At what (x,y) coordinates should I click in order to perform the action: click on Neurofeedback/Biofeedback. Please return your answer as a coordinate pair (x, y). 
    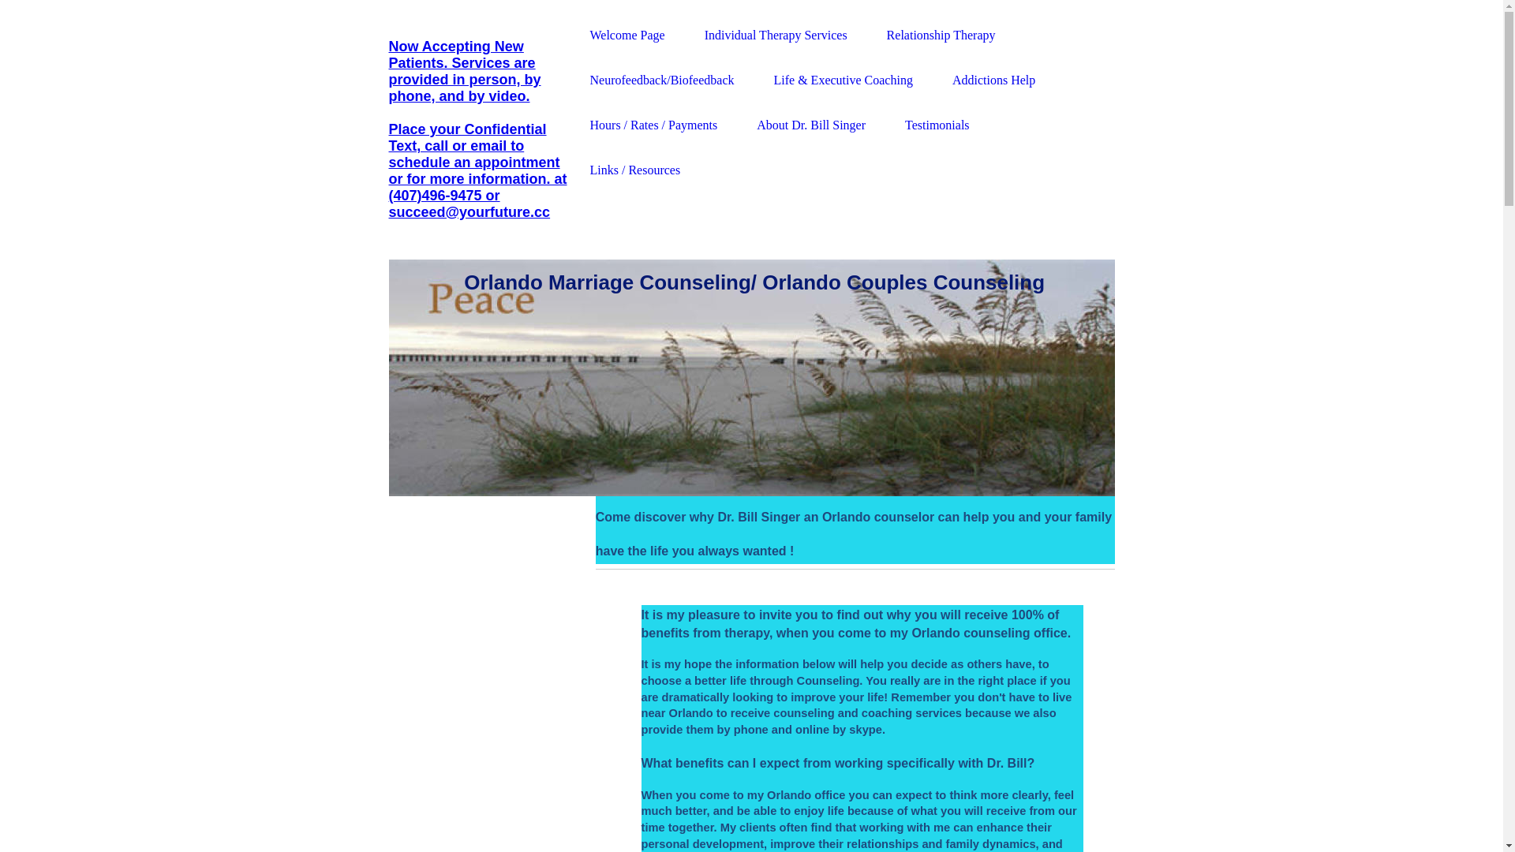
    Looking at the image, I should click on (663, 80).